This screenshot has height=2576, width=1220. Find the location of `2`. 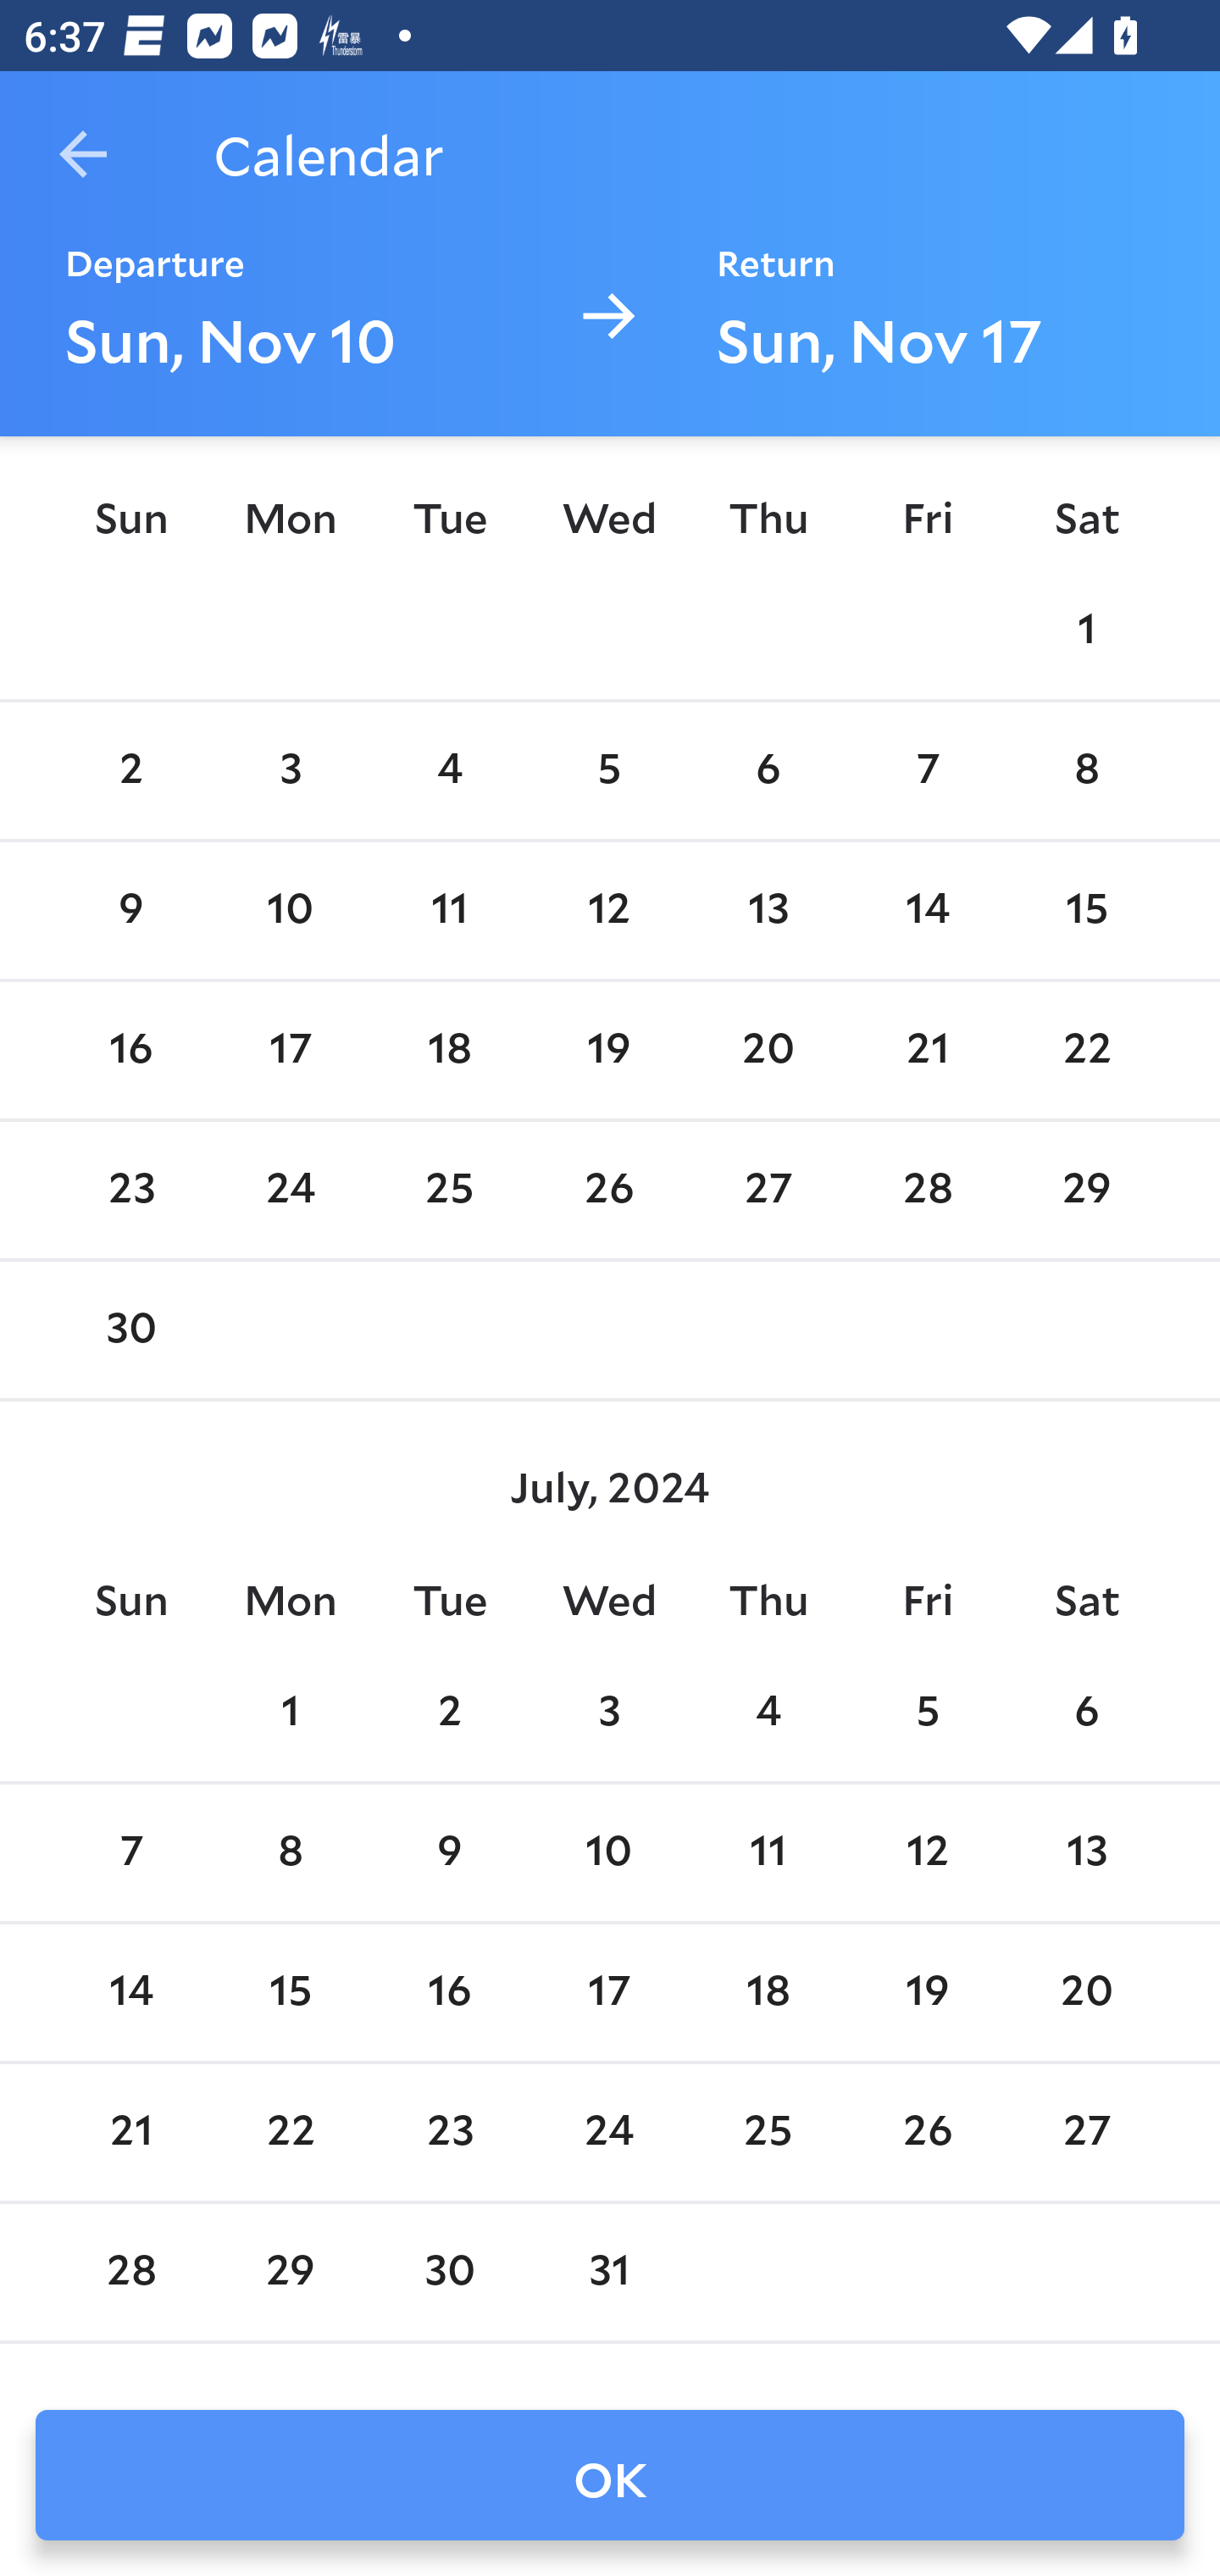

2 is located at coordinates (130, 769).